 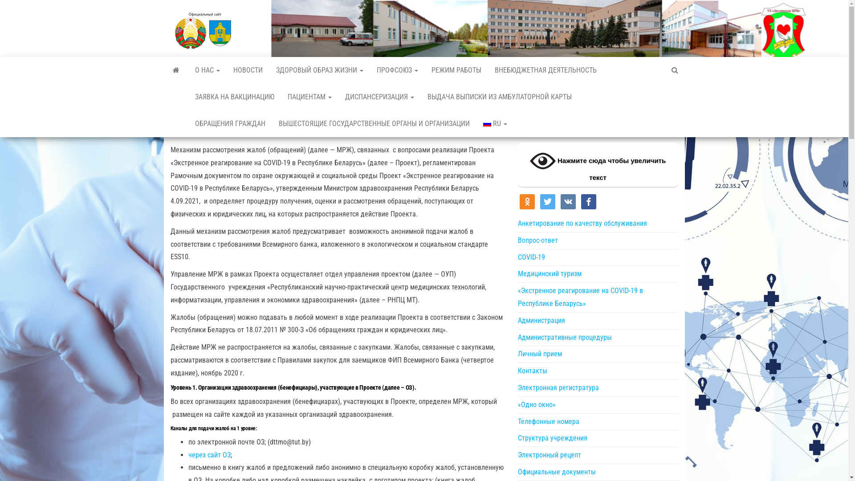 I want to click on facebook, so click(x=588, y=201).